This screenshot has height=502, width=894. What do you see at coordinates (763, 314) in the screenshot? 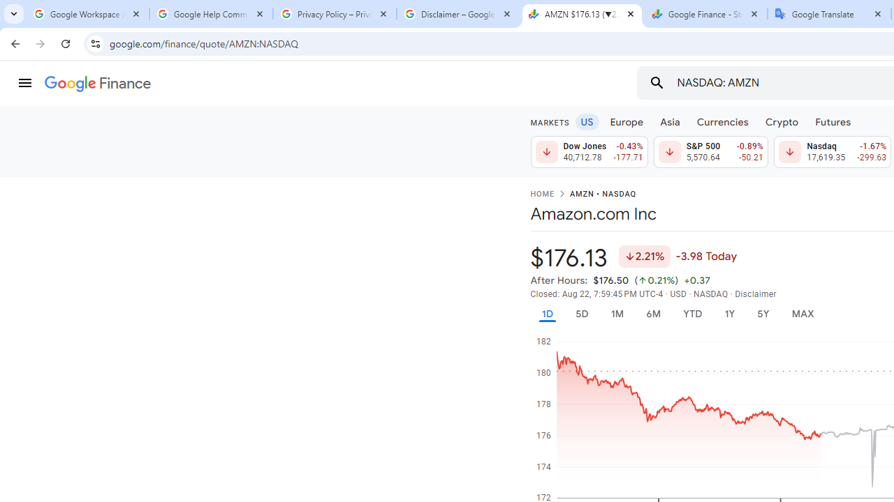
I see `5Y` at bounding box center [763, 314].